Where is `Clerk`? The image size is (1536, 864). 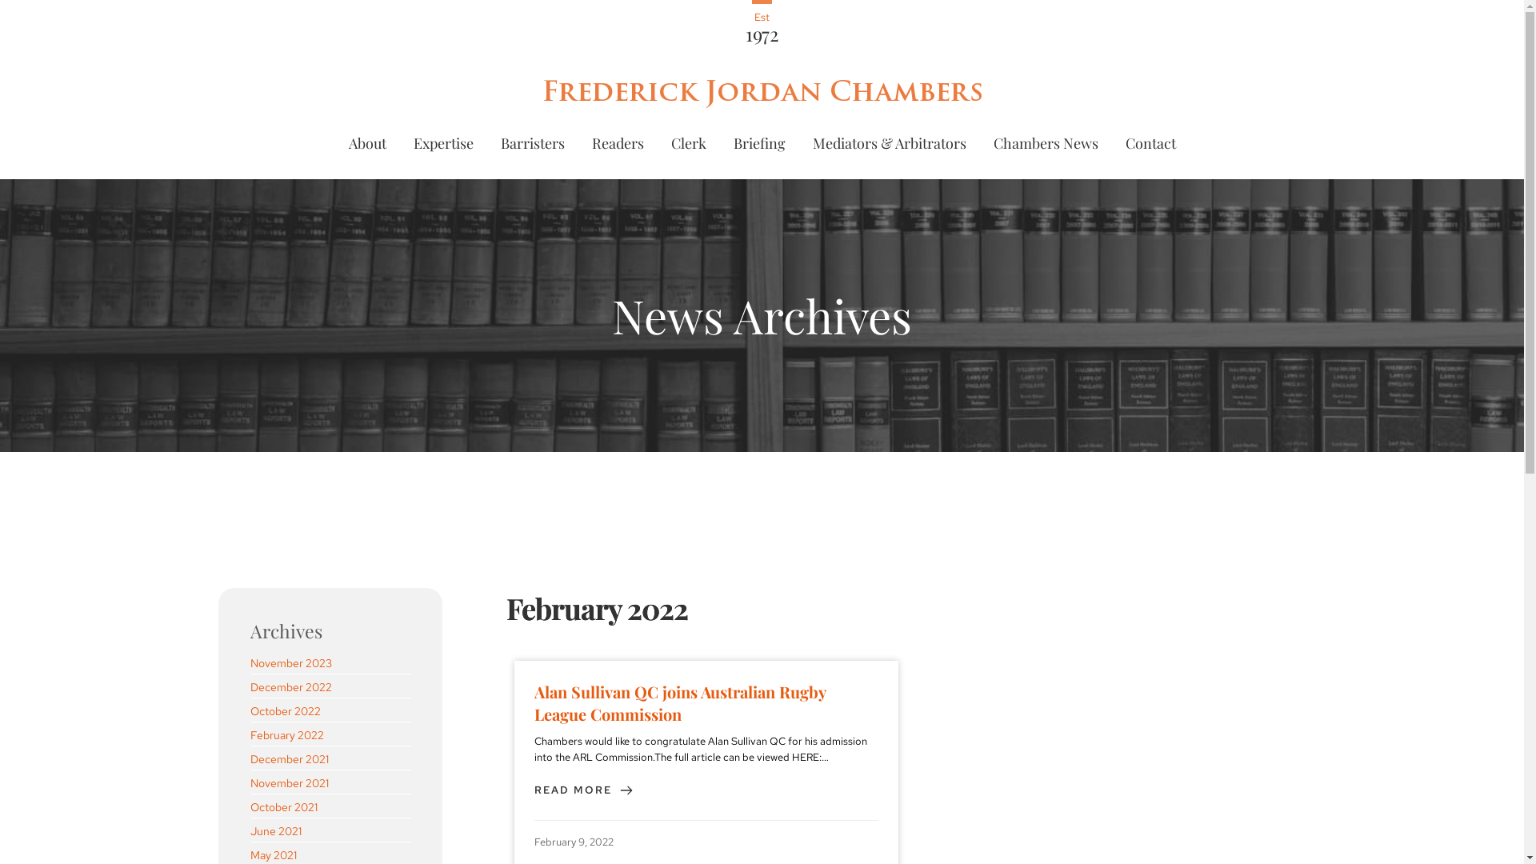
Clerk is located at coordinates (689, 144).